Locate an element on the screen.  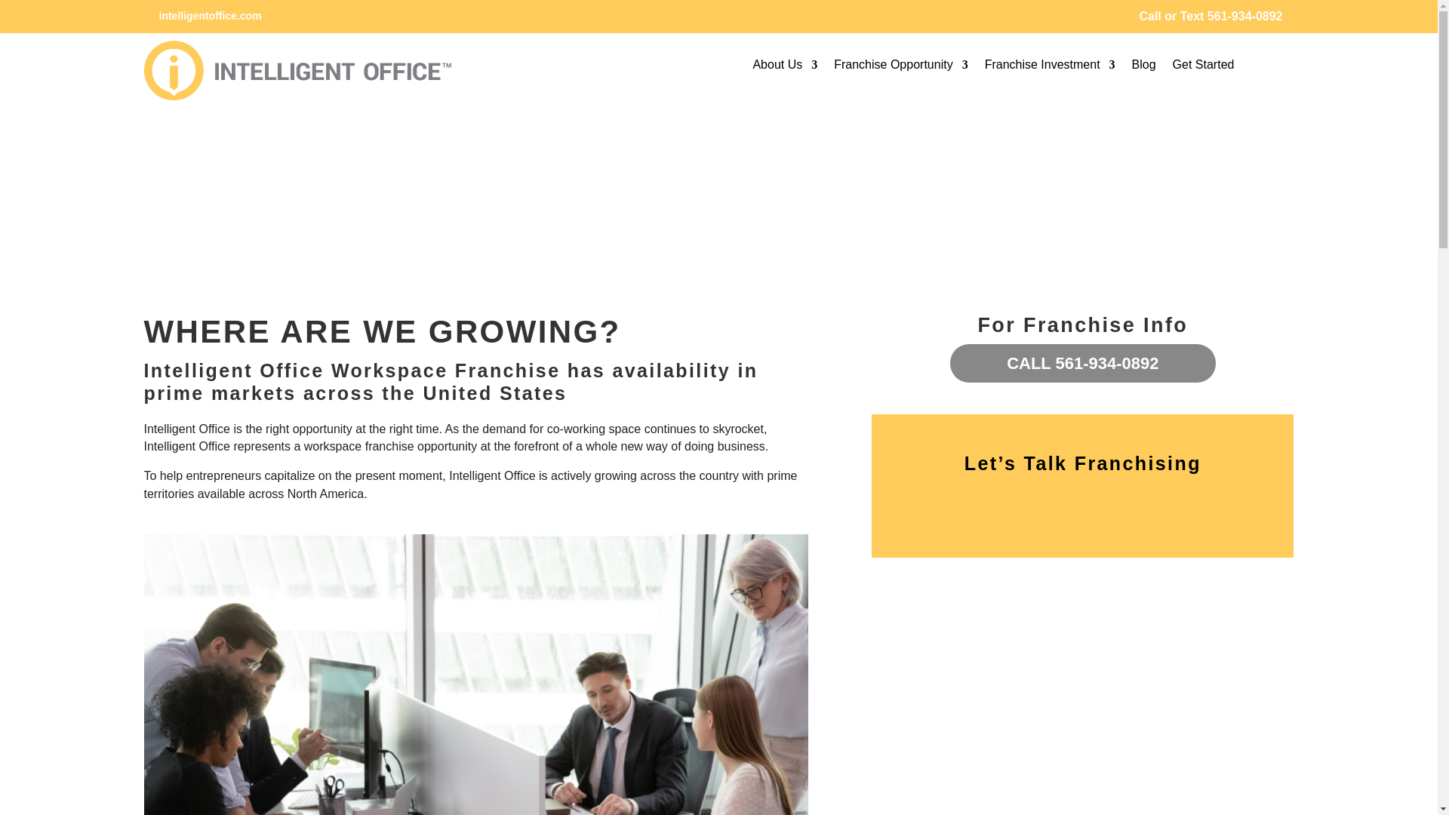
Get Started is located at coordinates (1203, 68).